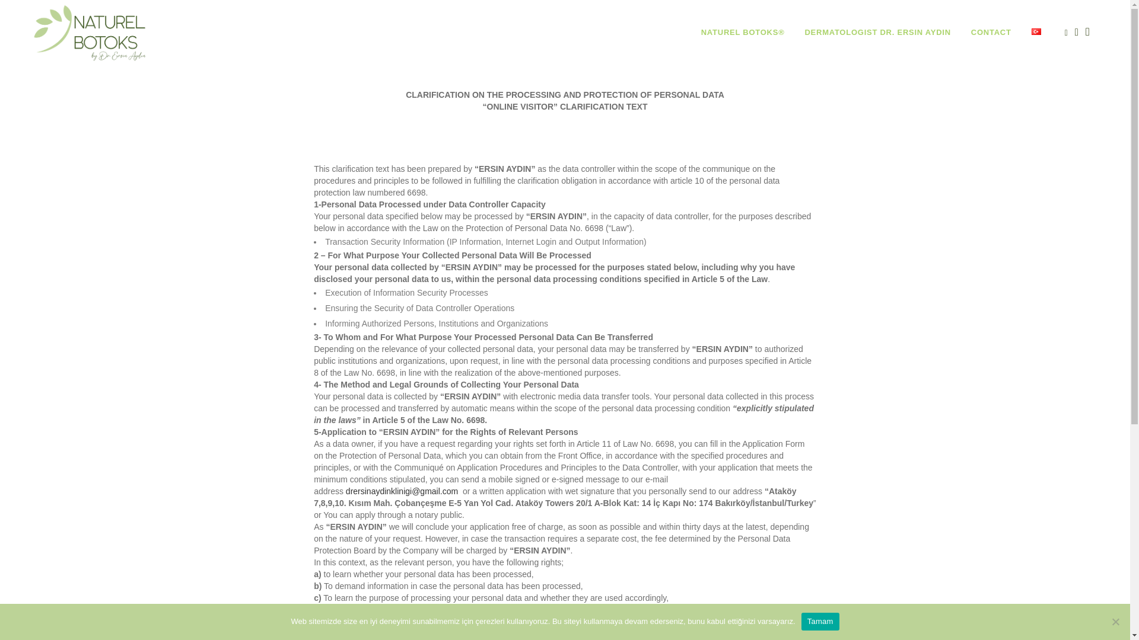  What do you see at coordinates (820, 621) in the screenshot?
I see `Tamam` at bounding box center [820, 621].